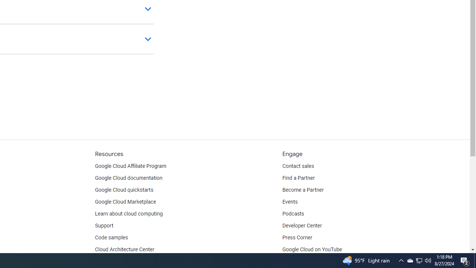 The width and height of the screenshot is (476, 268). I want to click on Google Cloud Marketplace, so click(125, 202).